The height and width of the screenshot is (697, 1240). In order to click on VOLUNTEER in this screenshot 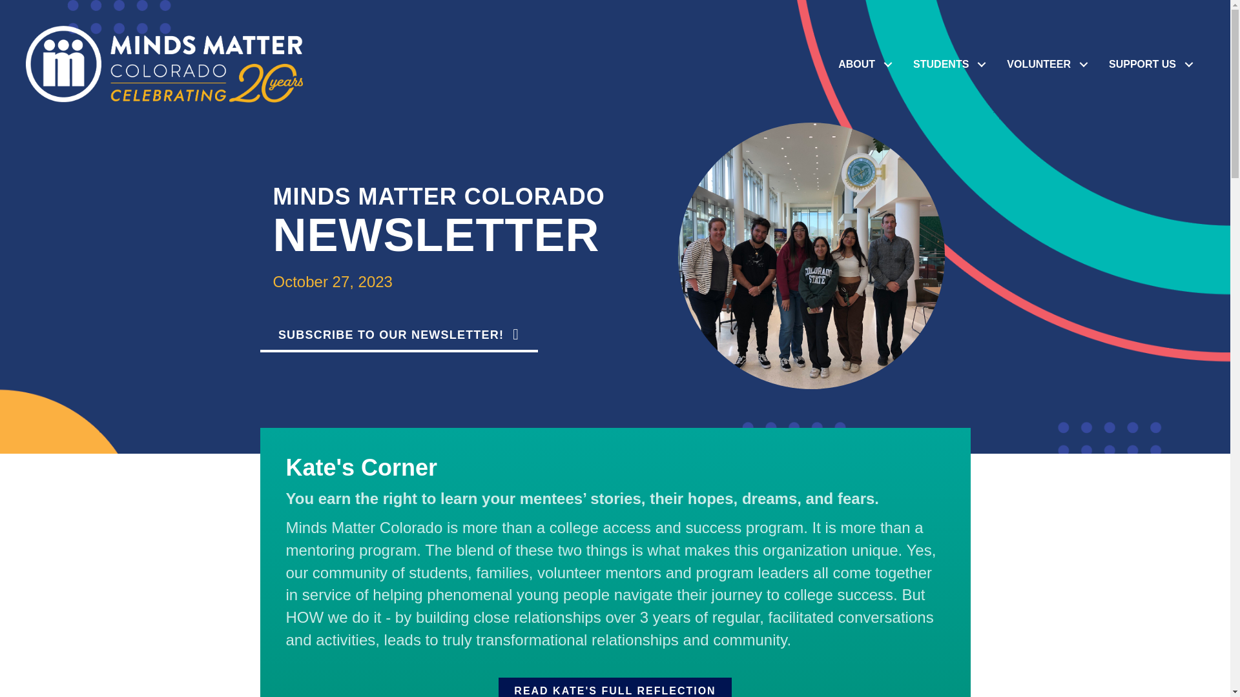, I will do `click(1048, 63)`.